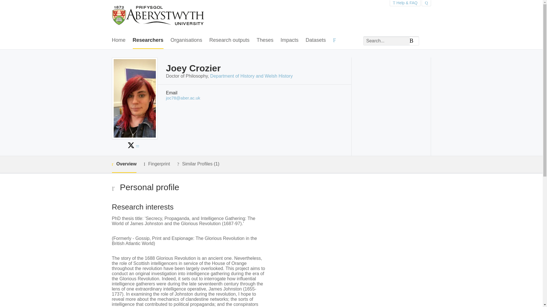 This screenshot has height=307, width=547. What do you see at coordinates (316, 40) in the screenshot?
I see `Datasets` at bounding box center [316, 40].